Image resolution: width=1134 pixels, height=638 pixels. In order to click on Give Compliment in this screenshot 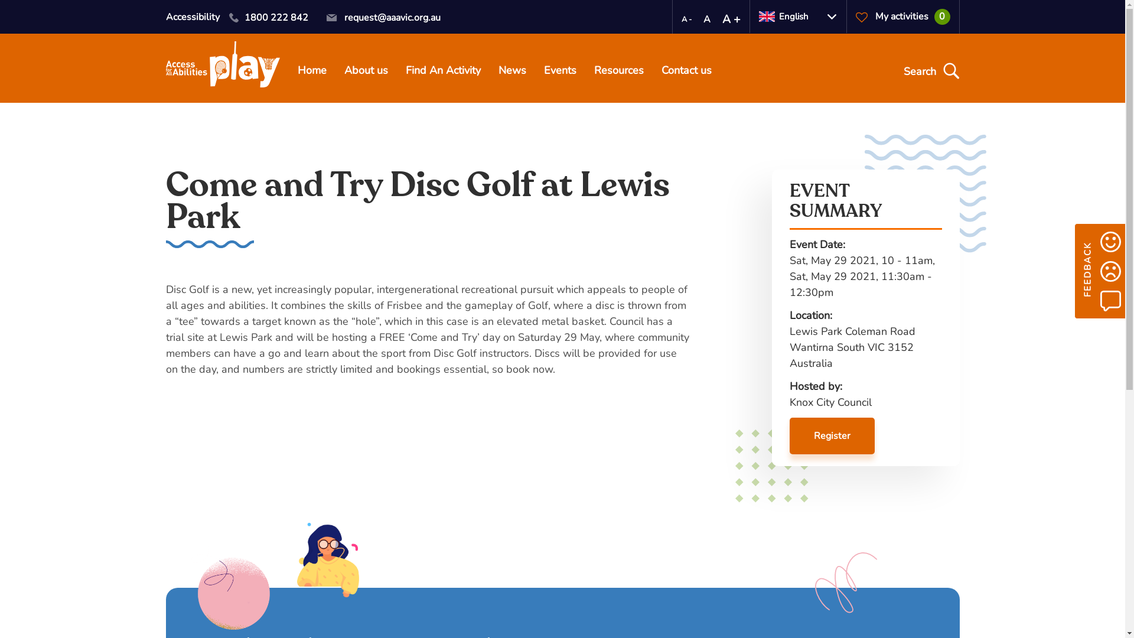, I will do `click(1110, 242)`.